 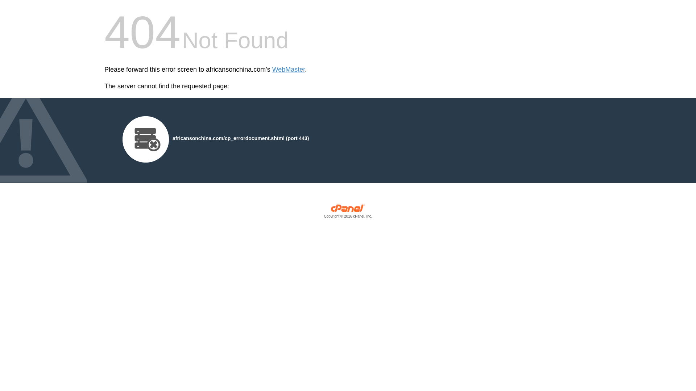 What do you see at coordinates (289, 70) in the screenshot?
I see `WebMaster` at bounding box center [289, 70].